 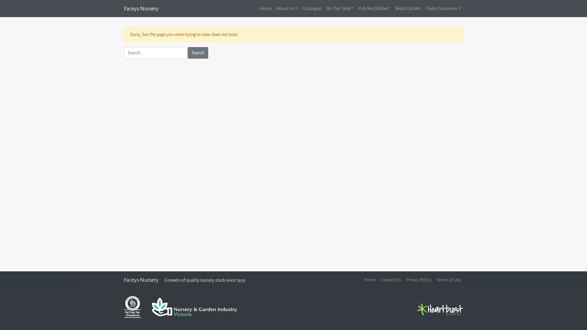 What do you see at coordinates (440, 309) in the screenshot?
I see `Built with love by Heartburst Digital` at bounding box center [440, 309].